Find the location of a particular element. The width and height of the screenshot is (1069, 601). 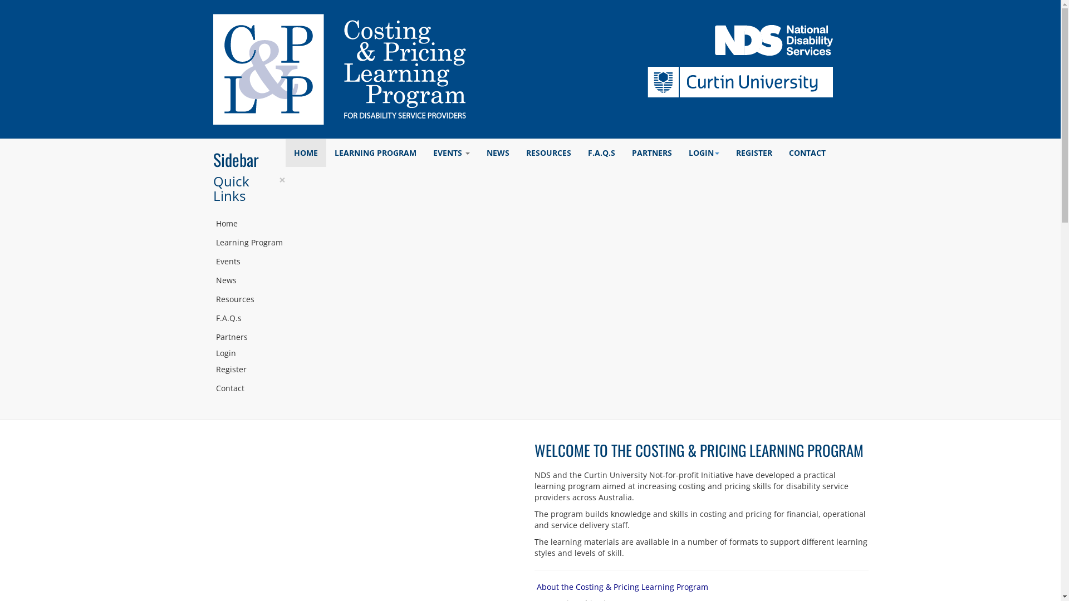

F.A.Q.S is located at coordinates (601, 153).